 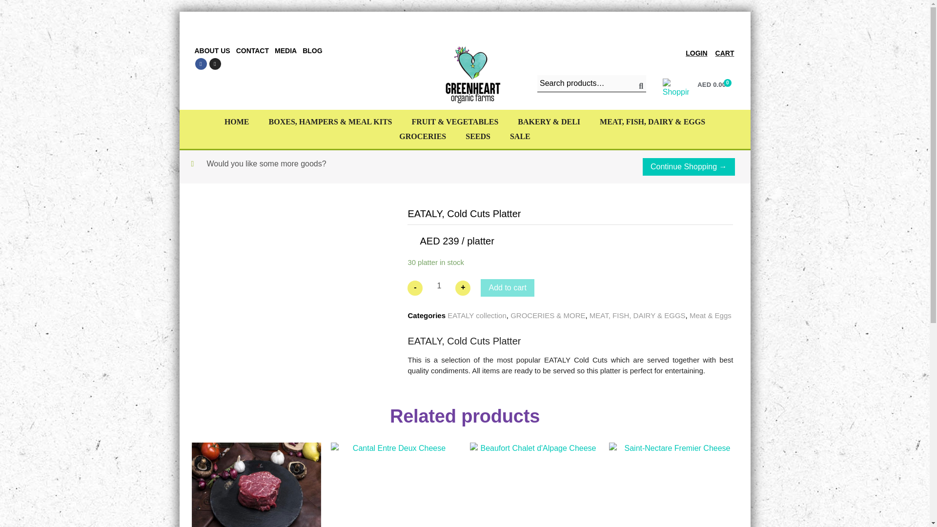 I want to click on CONTACT, so click(x=252, y=51).